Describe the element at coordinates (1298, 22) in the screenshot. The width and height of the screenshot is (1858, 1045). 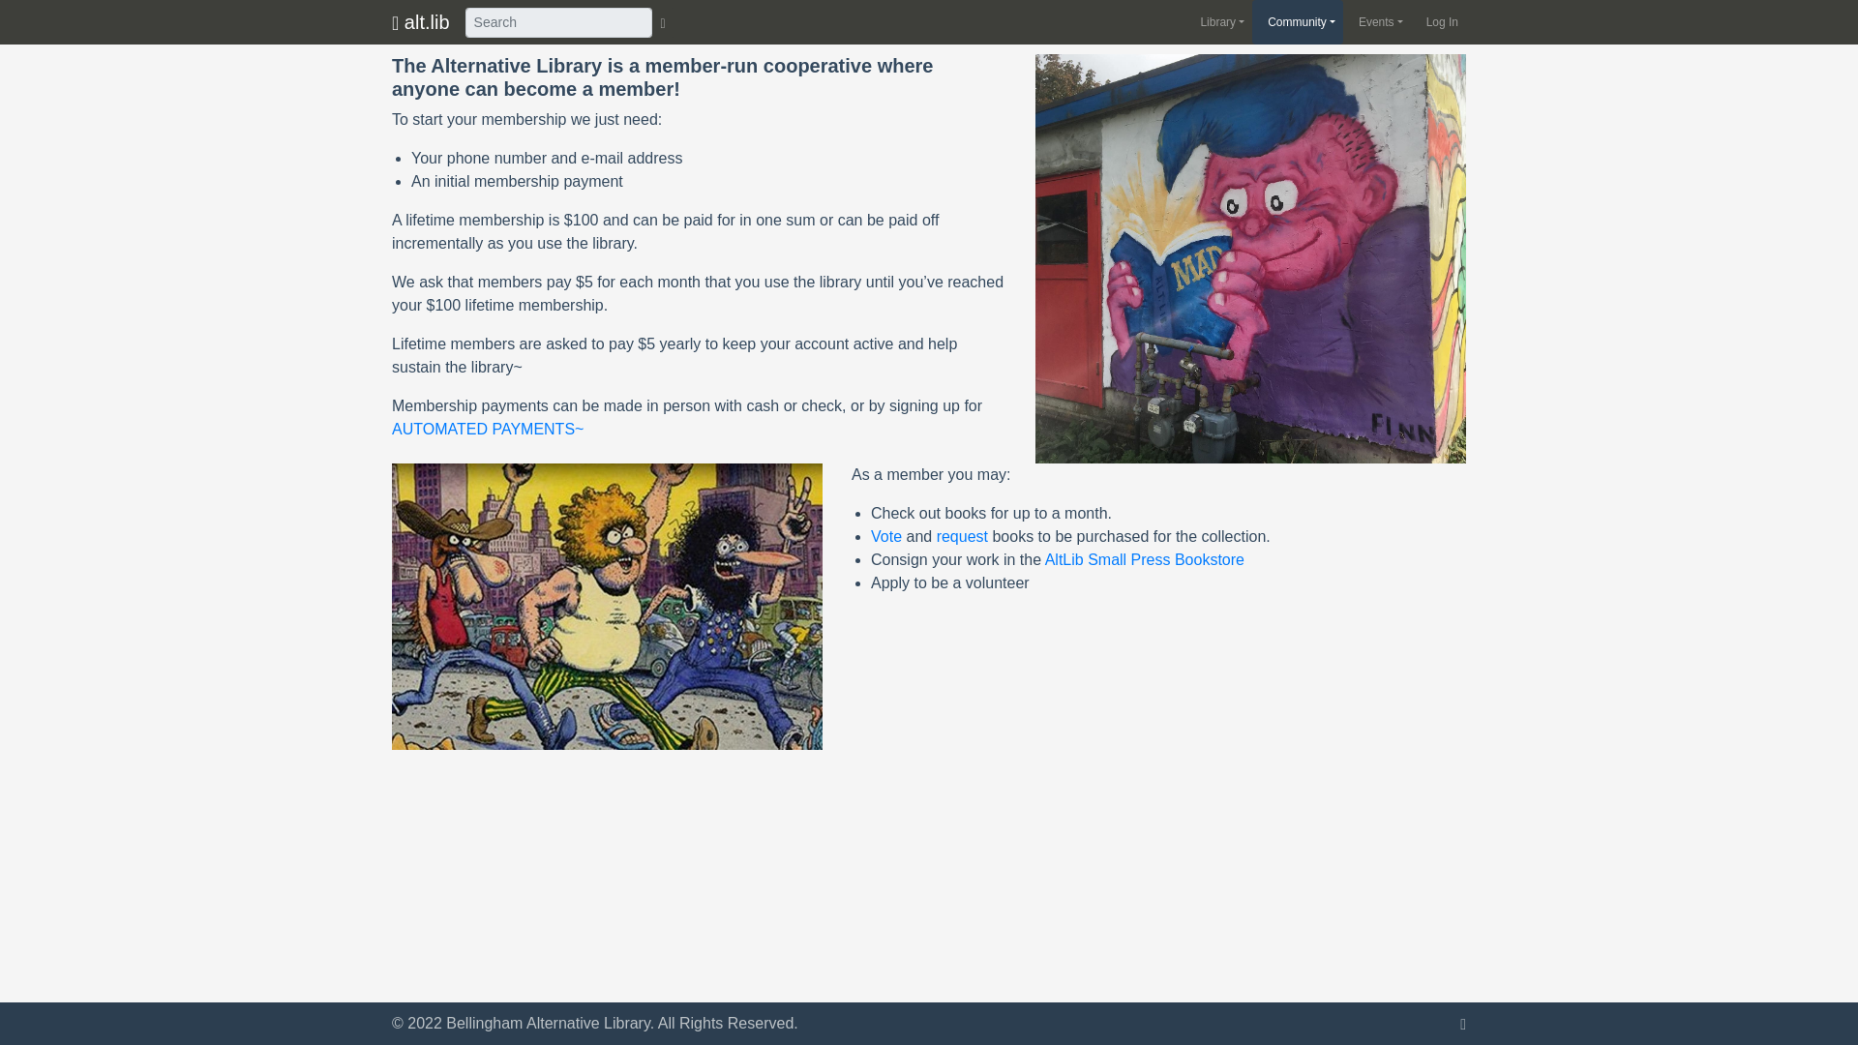
I see `Community` at that location.